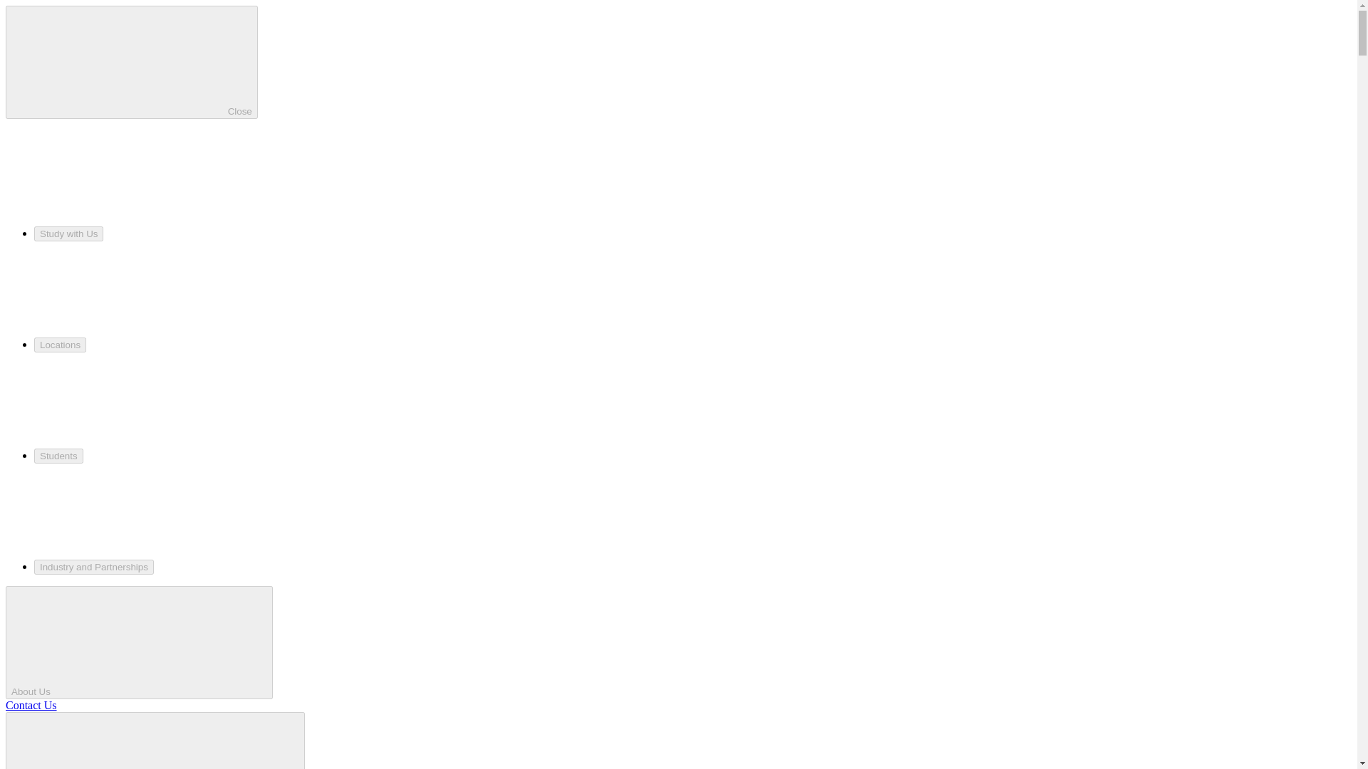  What do you see at coordinates (60, 345) in the screenshot?
I see `Locations` at bounding box center [60, 345].